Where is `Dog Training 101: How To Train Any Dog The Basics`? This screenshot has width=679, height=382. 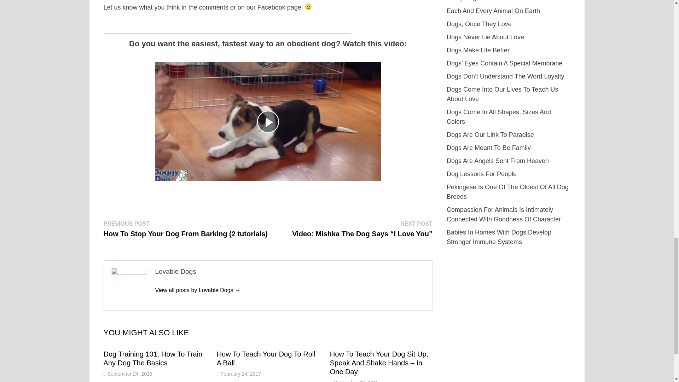
Dog Training 101: How To Train Any Dog The Basics is located at coordinates (153, 358).